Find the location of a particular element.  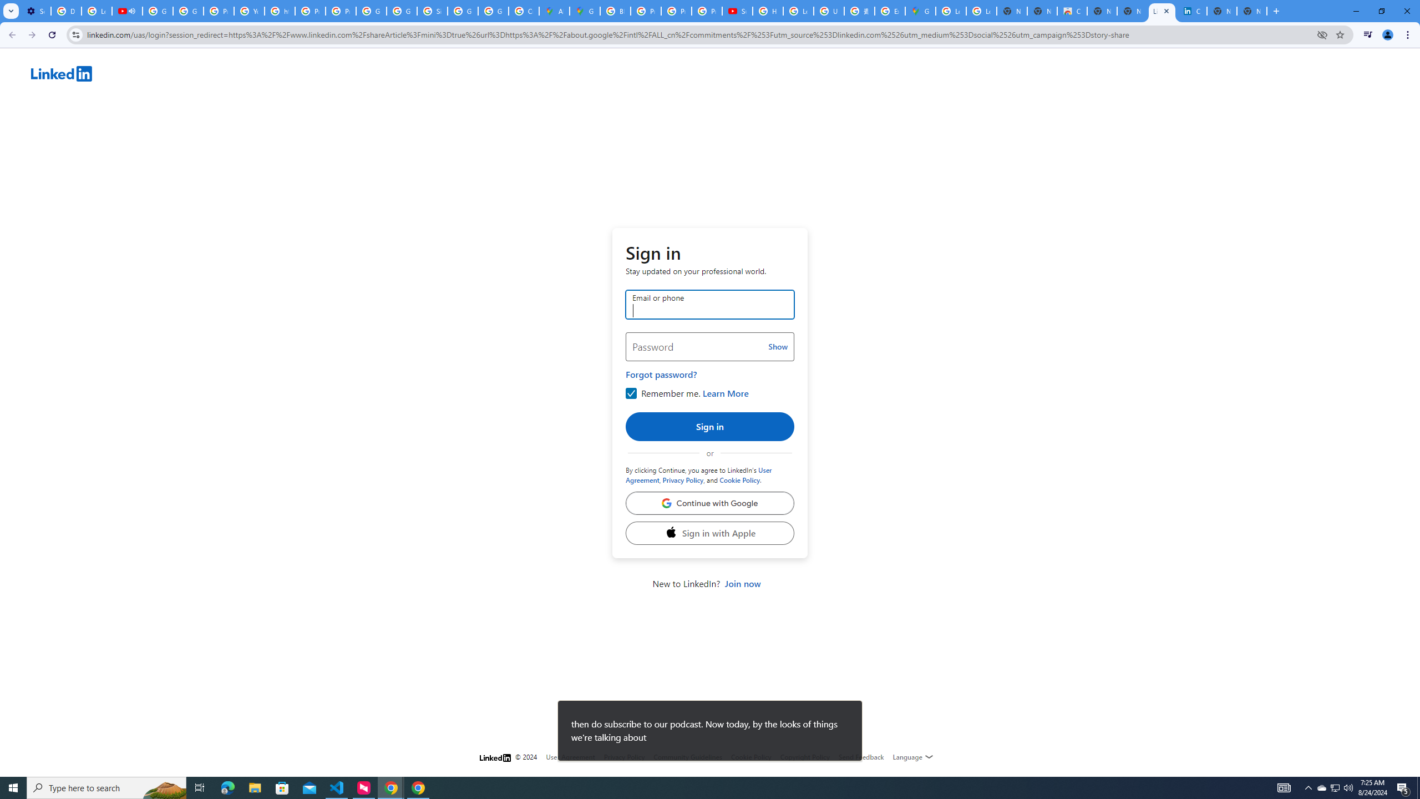

Password is located at coordinates (710, 346).